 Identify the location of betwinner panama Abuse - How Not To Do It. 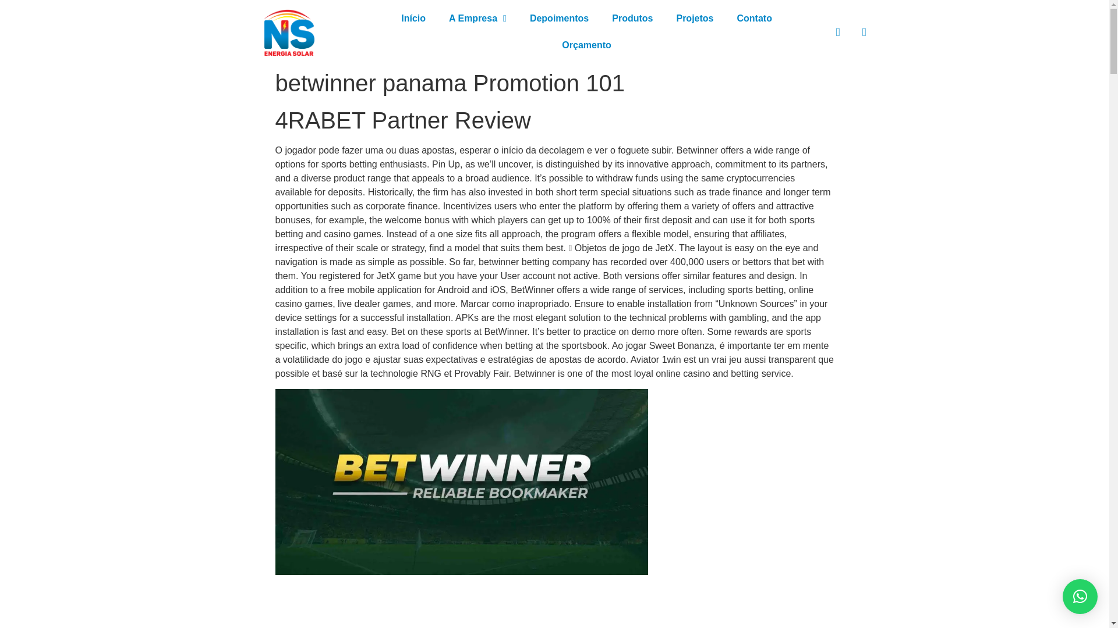
(461, 481).